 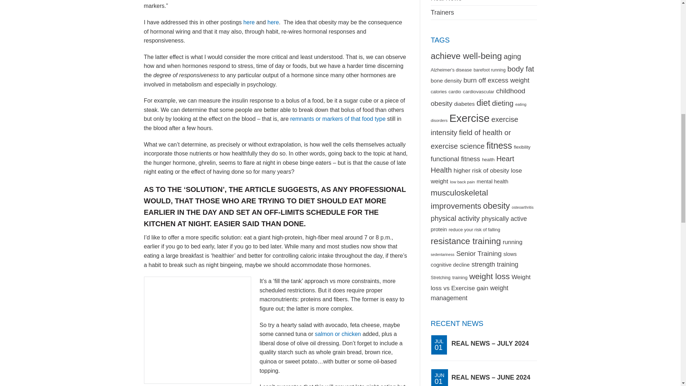 What do you see at coordinates (338, 119) in the screenshot?
I see `remnants or markers of that food type` at bounding box center [338, 119].